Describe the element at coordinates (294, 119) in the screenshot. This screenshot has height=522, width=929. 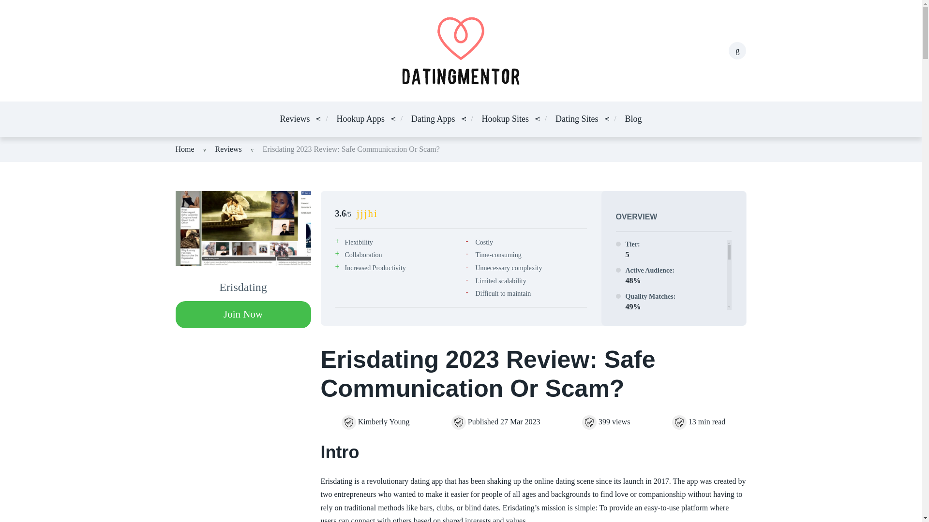
I see `Reviews` at that location.